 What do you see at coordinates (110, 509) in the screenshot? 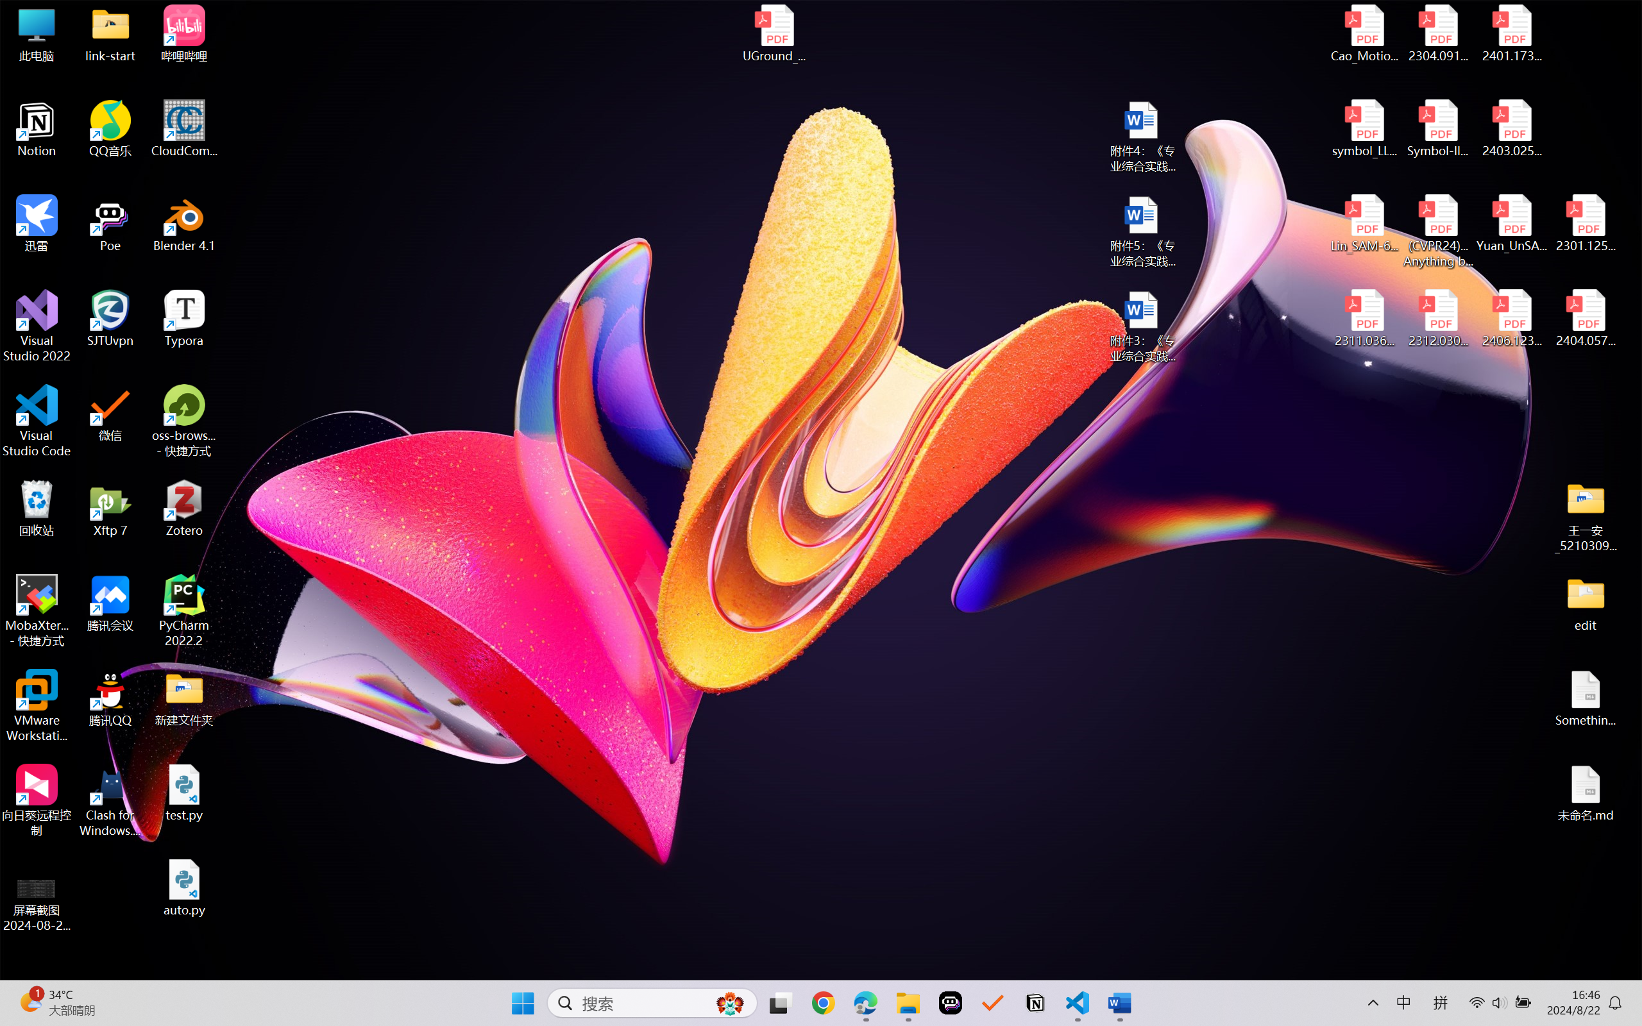
I see `Xftp 7` at bounding box center [110, 509].